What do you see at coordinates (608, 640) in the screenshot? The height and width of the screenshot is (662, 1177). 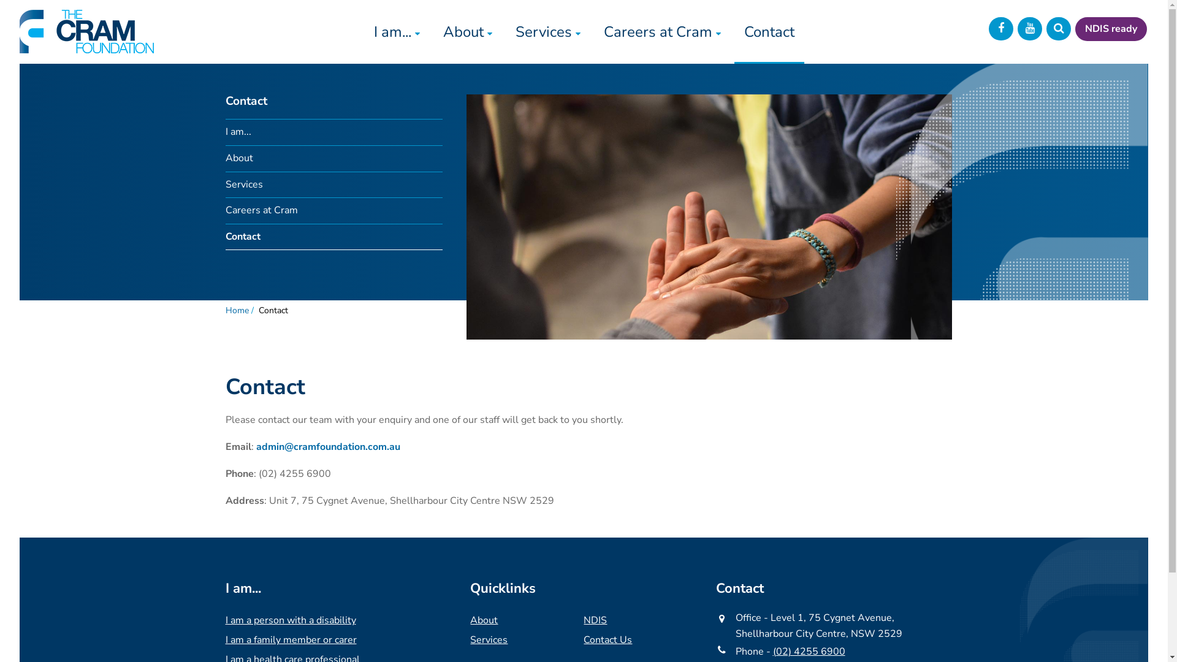 I see `Contact Us` at bounding box center [608, 640].